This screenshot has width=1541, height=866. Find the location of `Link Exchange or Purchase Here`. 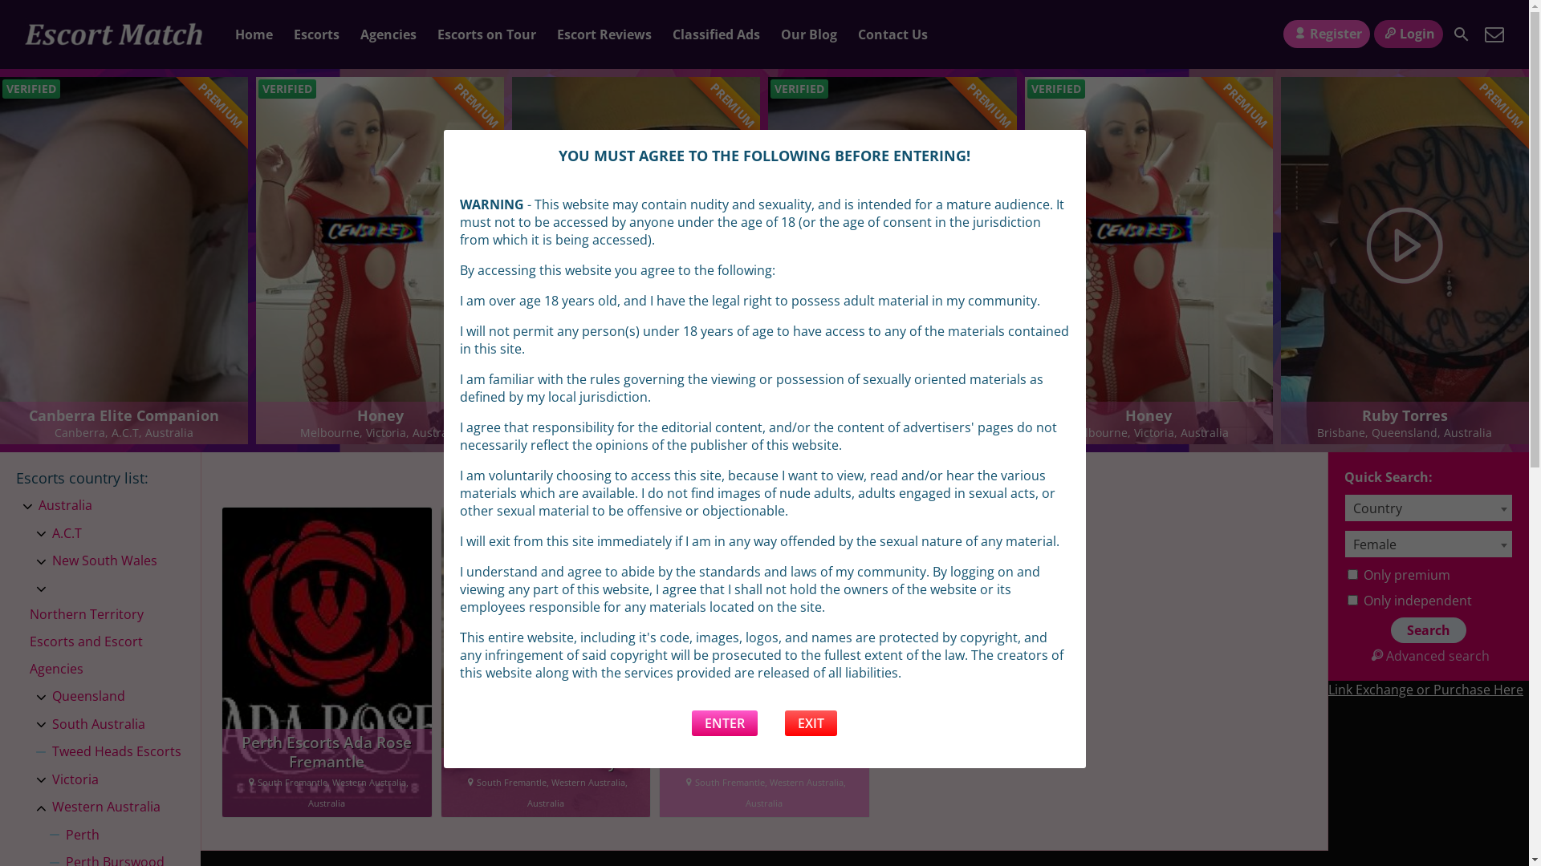

Link Exchange or Purchase Here is located at coordinates (1425, 690).